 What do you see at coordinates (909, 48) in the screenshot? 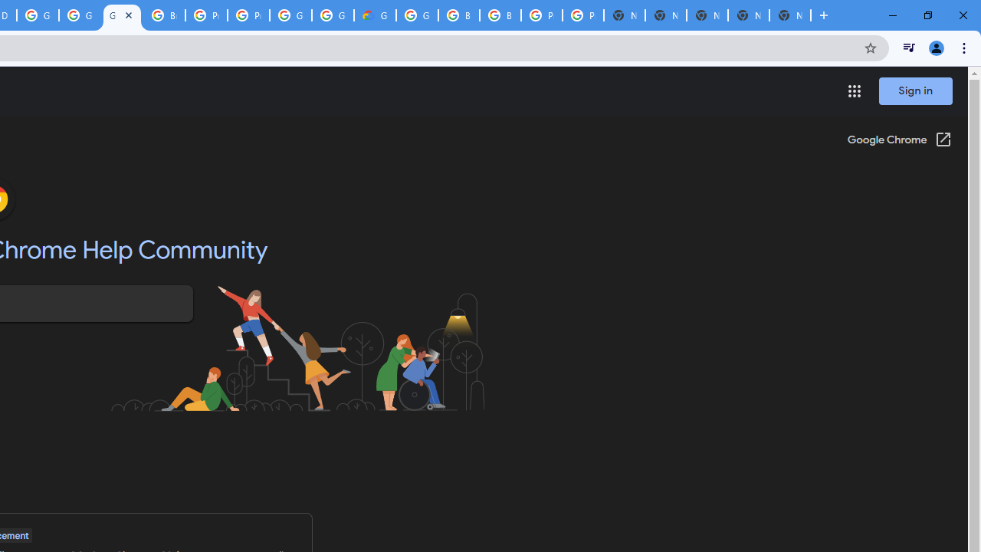
I see `Control your music, videos, and more` at bounding box center [909, 48].